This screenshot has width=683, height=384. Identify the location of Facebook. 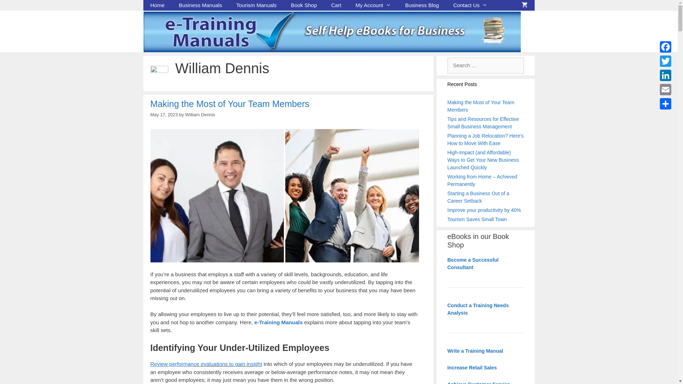
(666, 47).